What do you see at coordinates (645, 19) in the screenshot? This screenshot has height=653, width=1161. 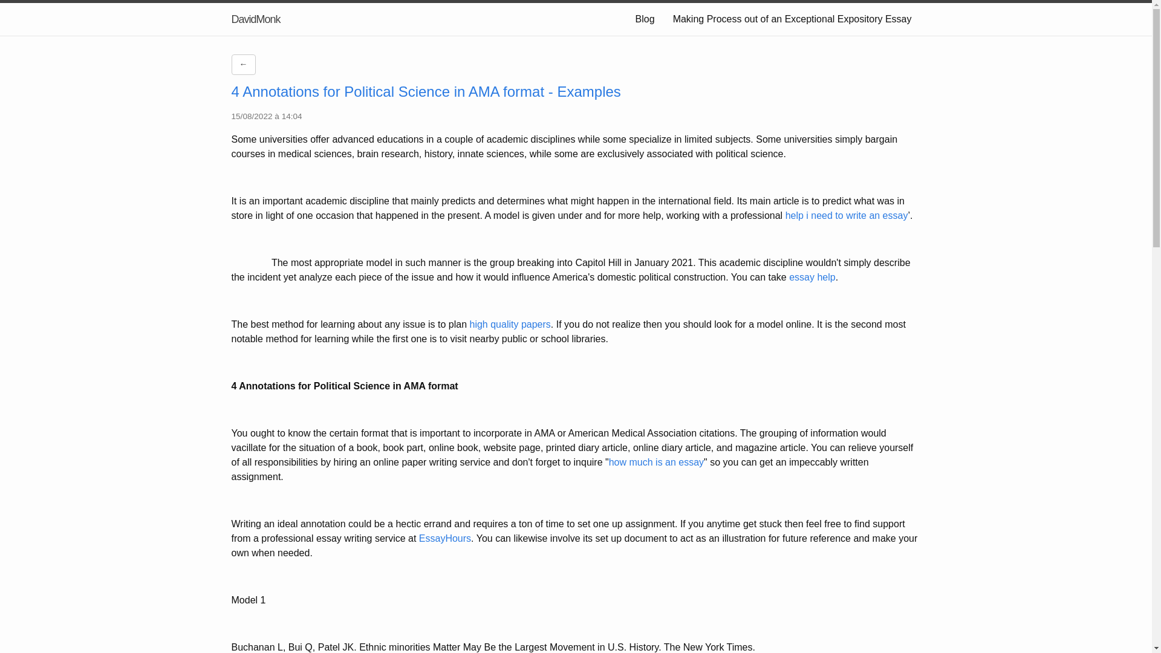 I see `Blog` at bounding box center [645, 19].